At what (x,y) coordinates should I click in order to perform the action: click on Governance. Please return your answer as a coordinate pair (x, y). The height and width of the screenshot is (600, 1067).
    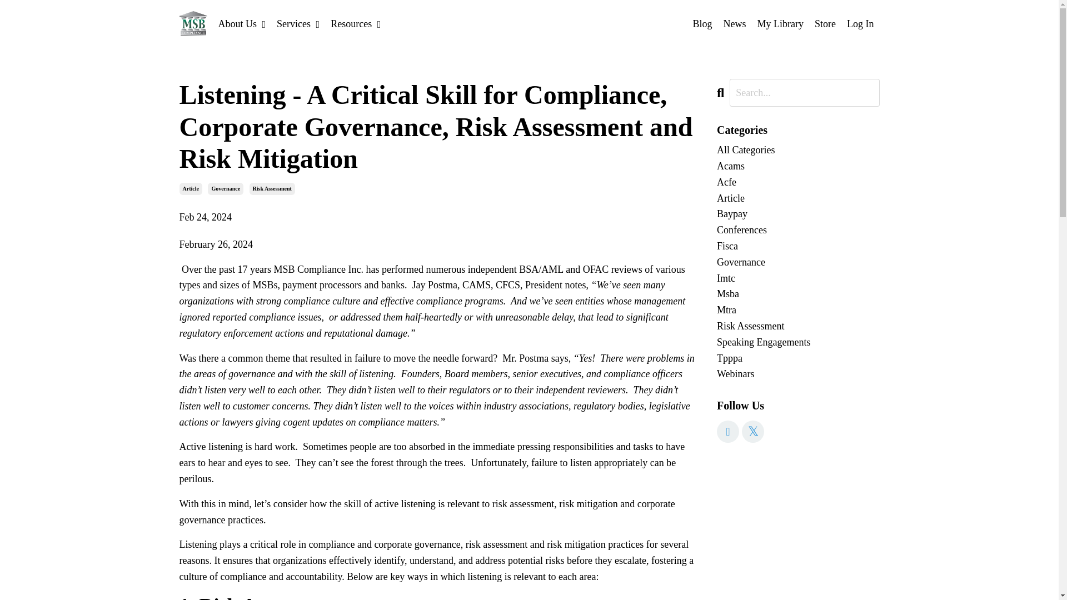
    Looking at the image, I should click on (226, 189).